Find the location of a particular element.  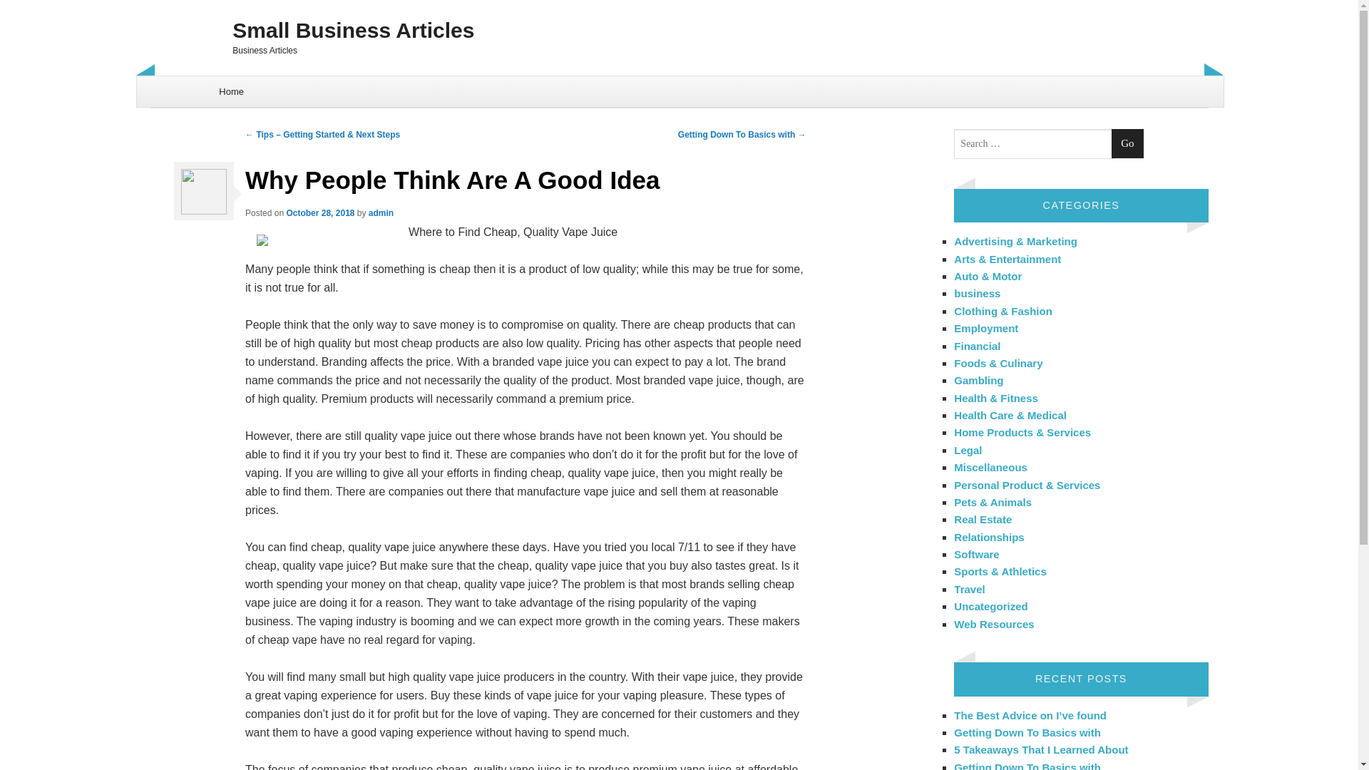

Relationships is located at coordinates (989, 538).